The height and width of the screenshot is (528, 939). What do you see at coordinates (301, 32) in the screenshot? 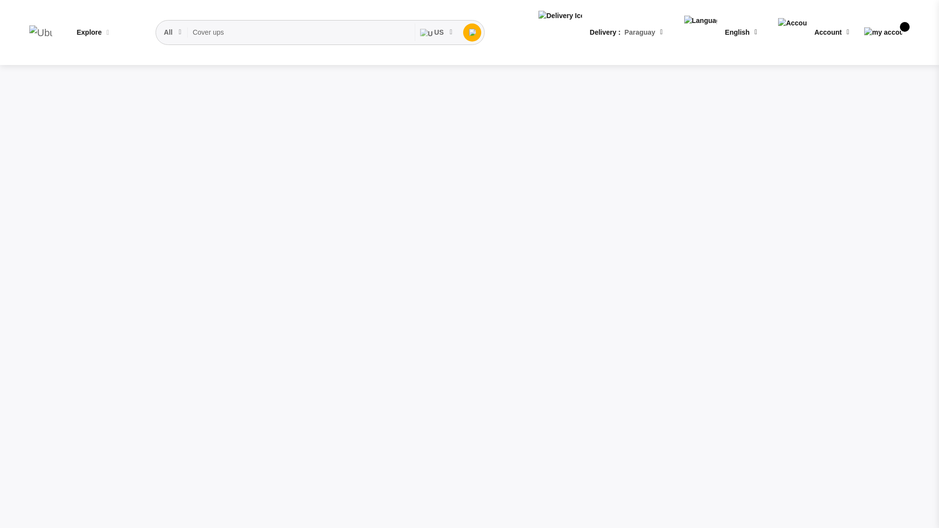
I see `Cover ups` at bounding box center [301, 32].